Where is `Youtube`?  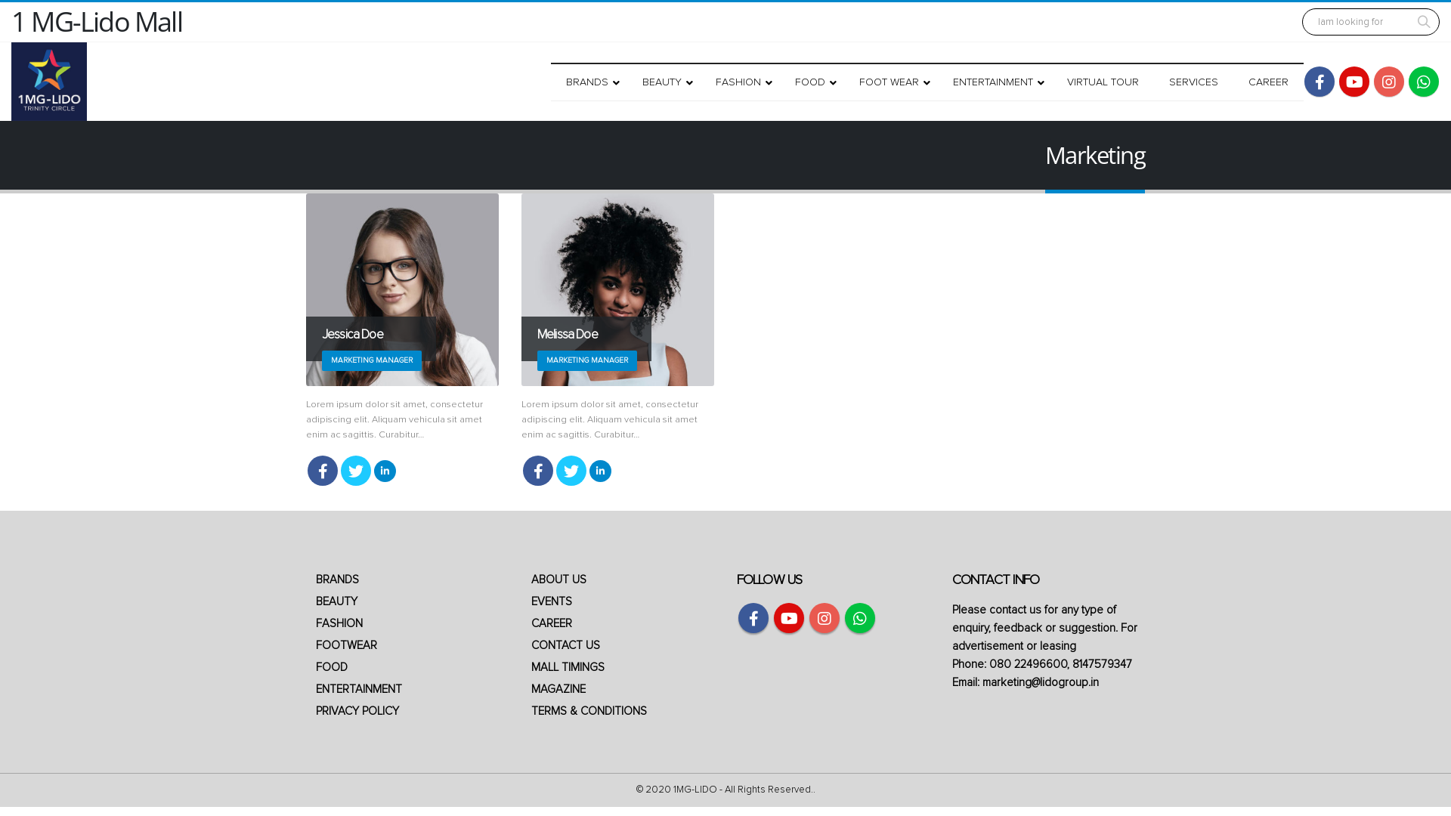 Youtube is located at coordinates (1354, 82).